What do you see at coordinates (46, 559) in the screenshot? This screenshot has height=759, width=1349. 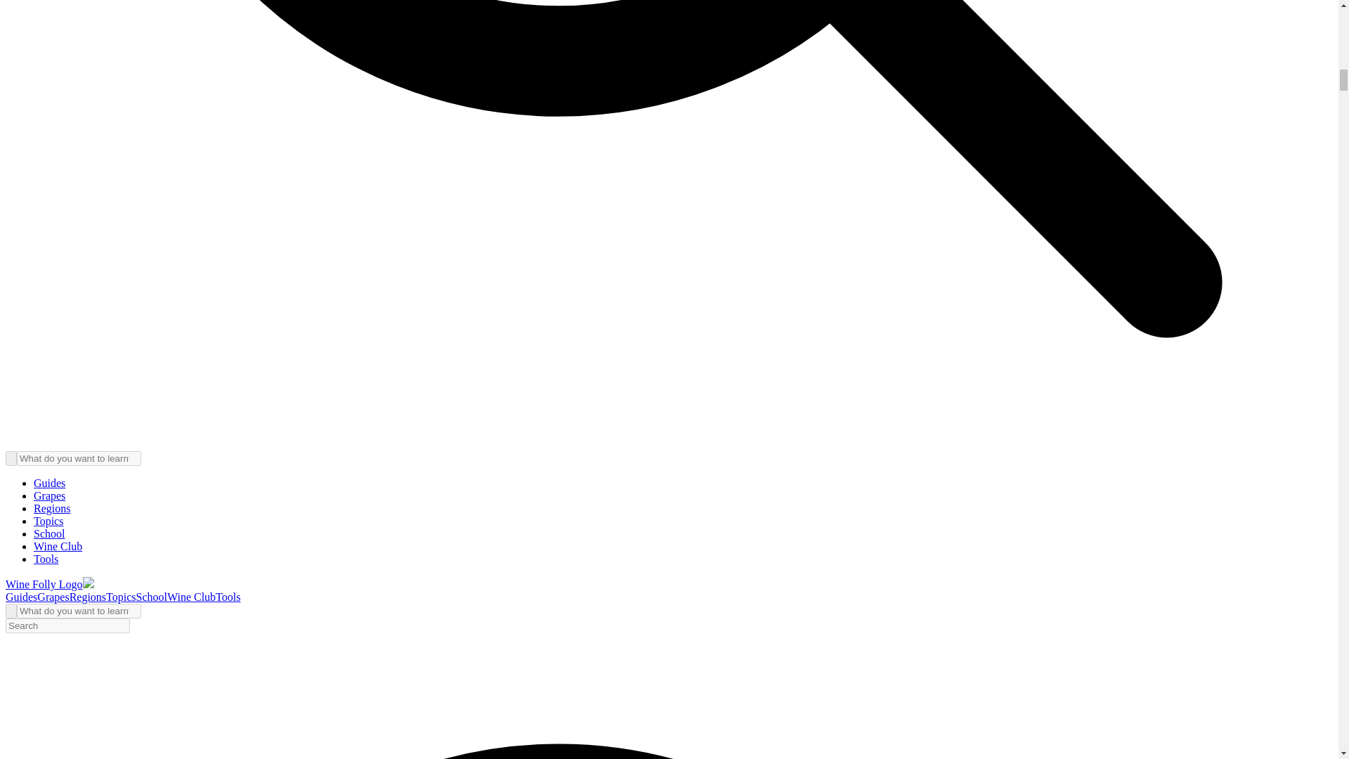 I see `Tools` at bounding box center [46, 559].